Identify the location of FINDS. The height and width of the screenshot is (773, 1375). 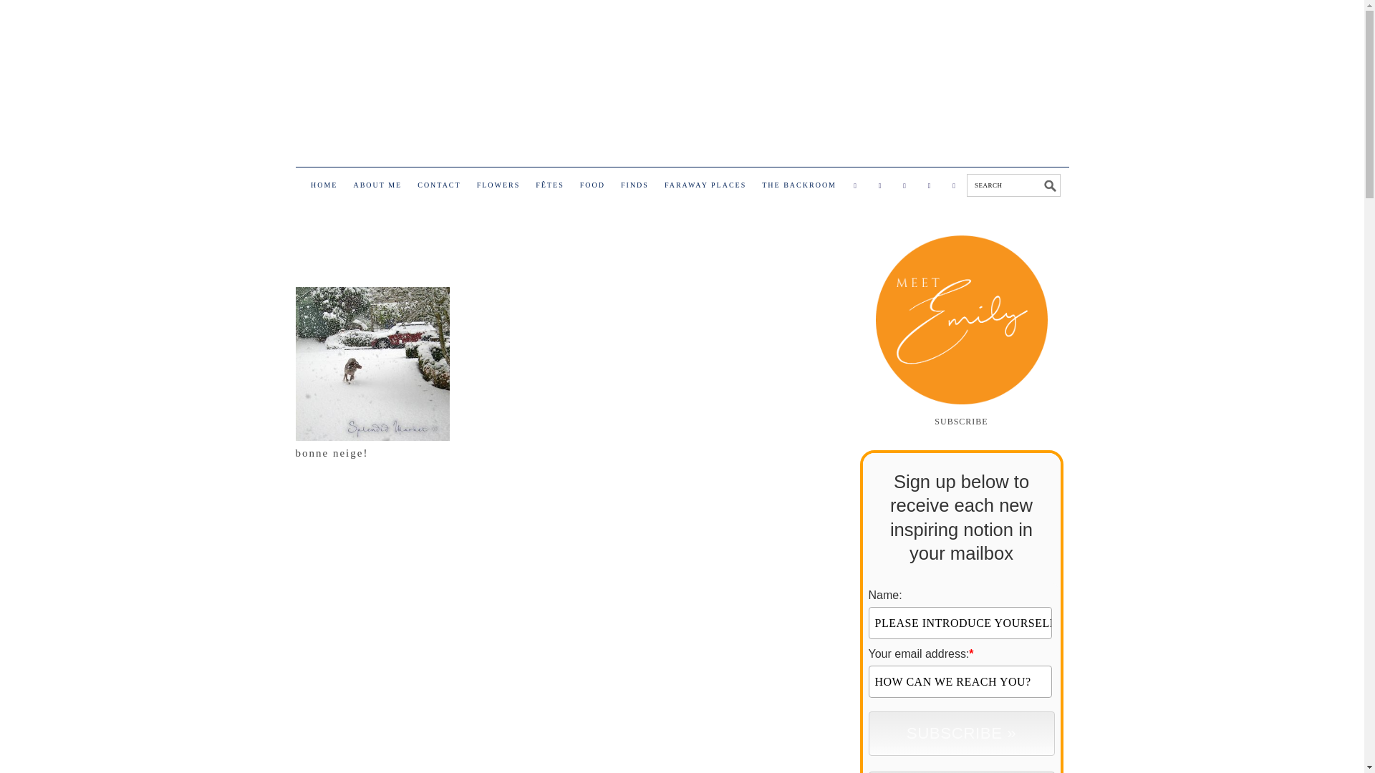
(635, 188).